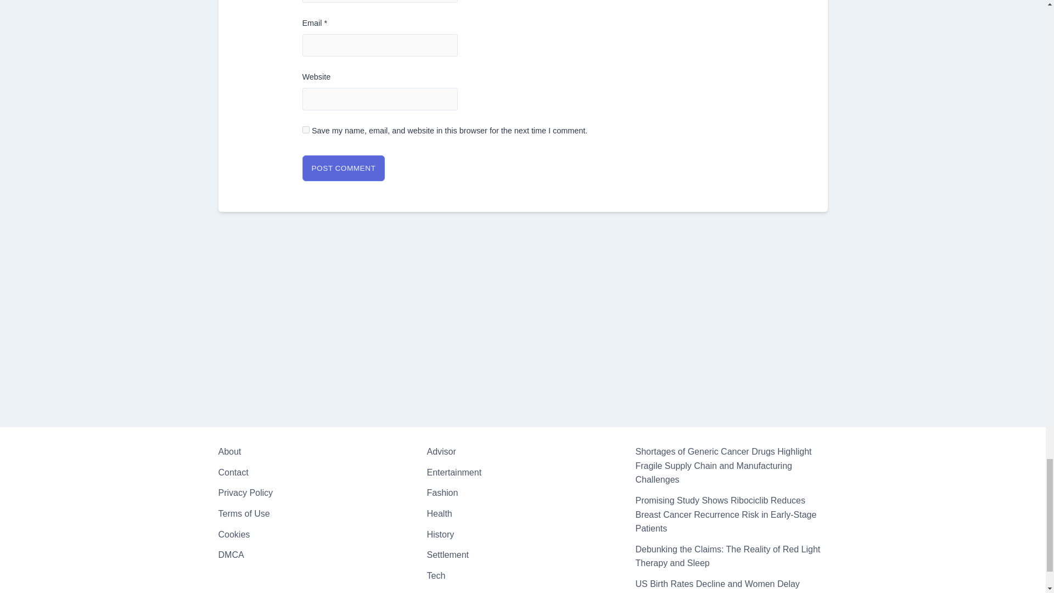  What do you see at coordinates (436, 575) in the screenshot?
I see `Tech` at bounding box center [436, 575].